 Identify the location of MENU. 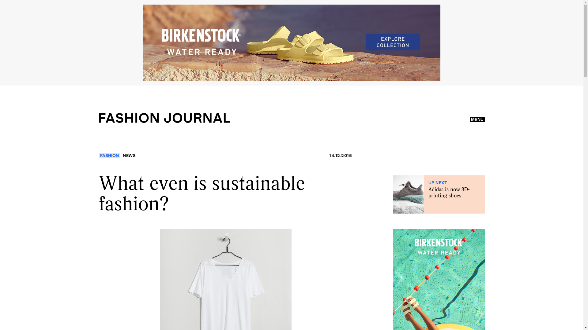
(477, 120).